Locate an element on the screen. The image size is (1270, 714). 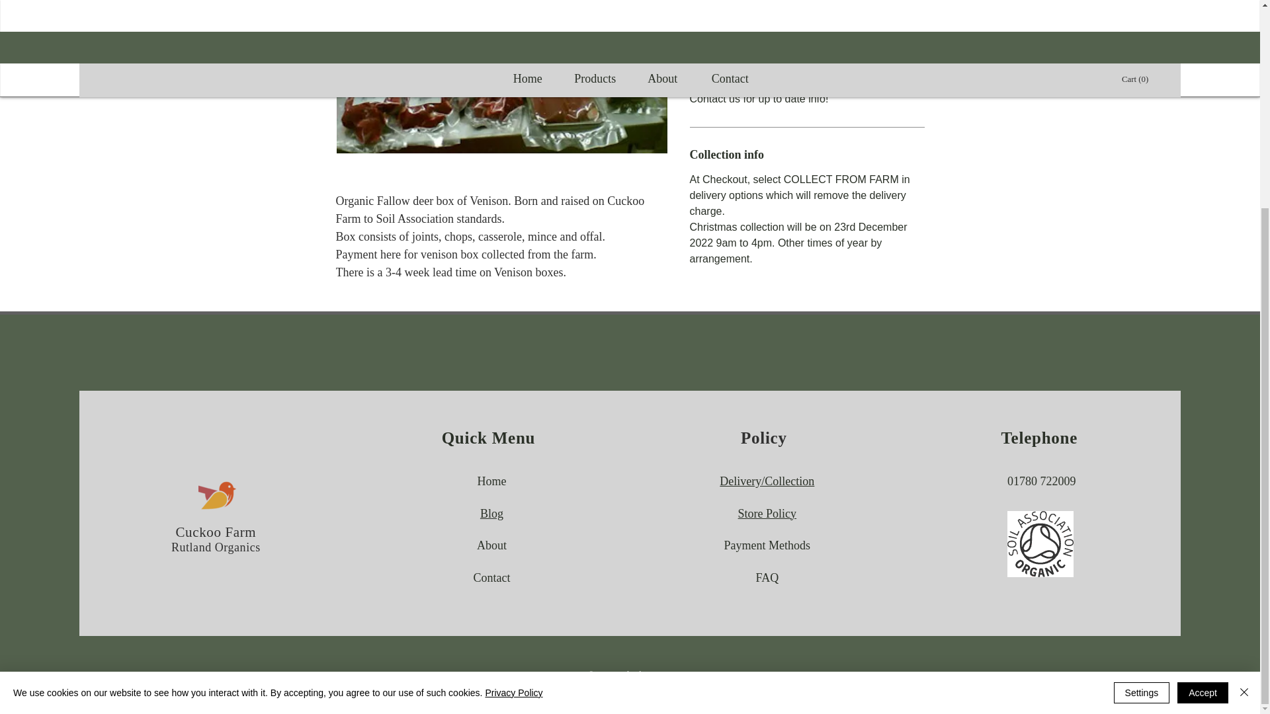
Accept is located at coordinates (1203, 406).